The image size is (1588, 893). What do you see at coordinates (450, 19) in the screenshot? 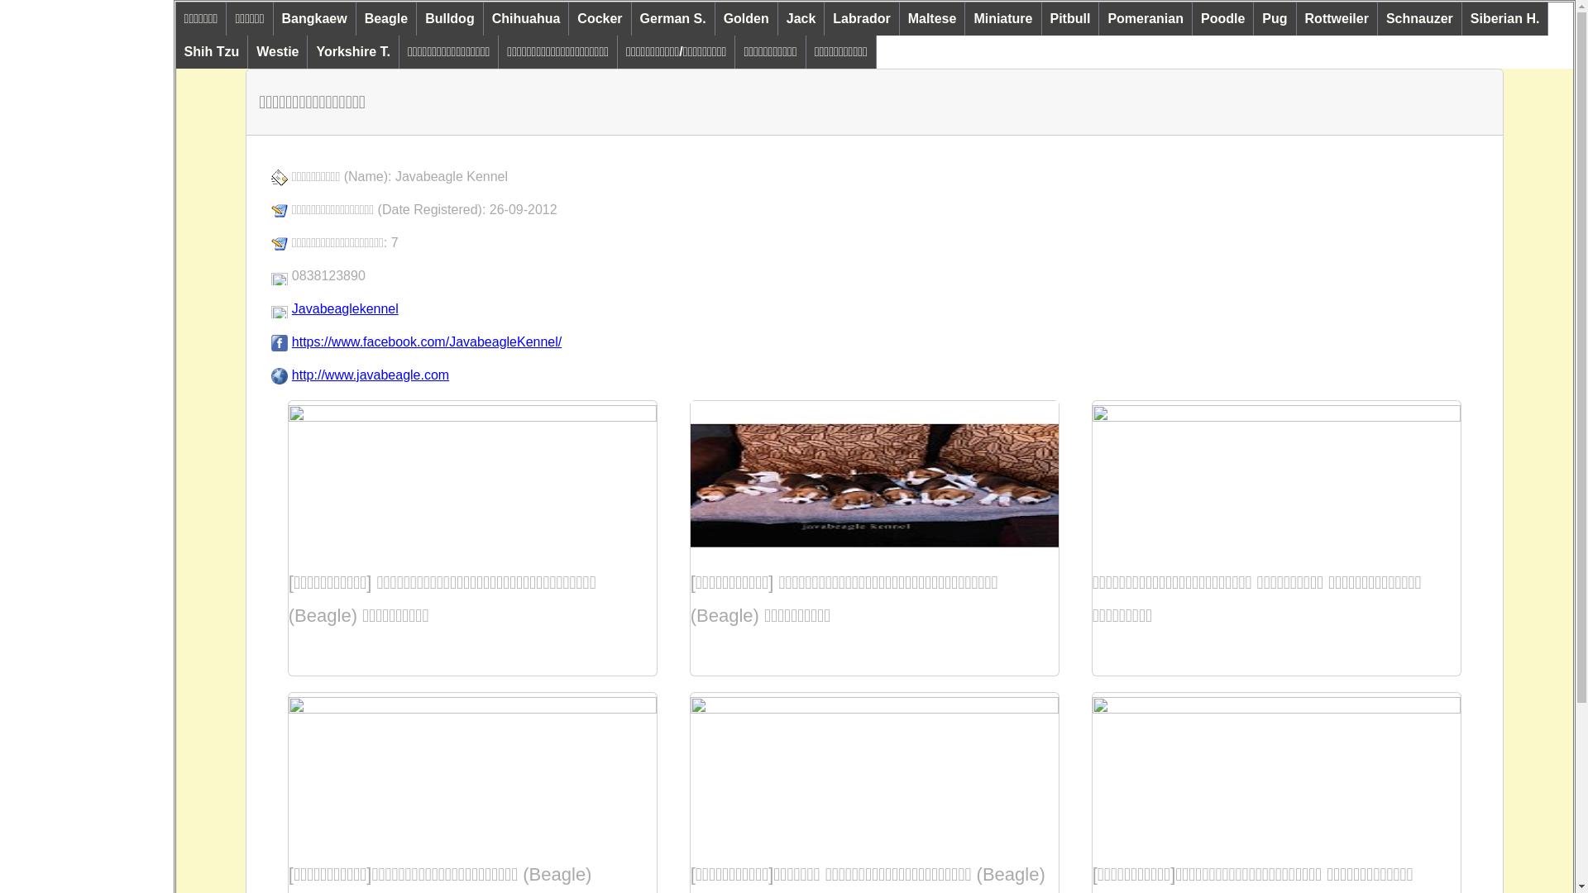
I see `Bulldog` at bounding box center [450, 19].